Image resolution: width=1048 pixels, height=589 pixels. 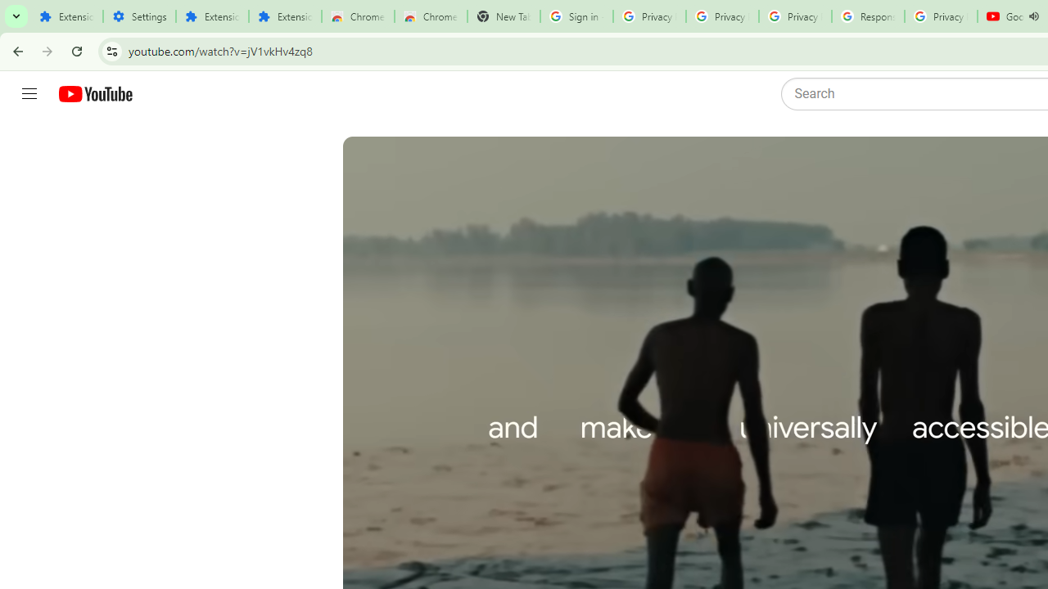 What do you see at coordinates (213, 16) in the screenshot?
I see `Extensions` at bounding box center [213, 16].